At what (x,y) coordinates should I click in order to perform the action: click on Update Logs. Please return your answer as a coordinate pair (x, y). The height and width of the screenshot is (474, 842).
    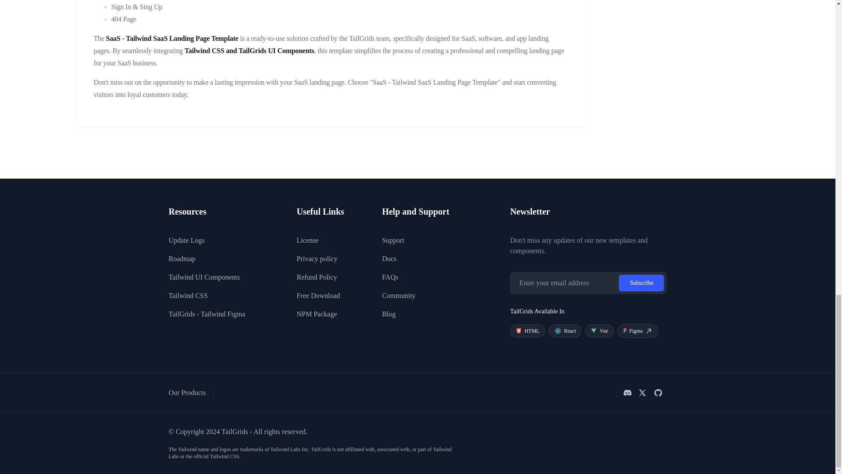
    Looking at the image, I should click on (186, 241).